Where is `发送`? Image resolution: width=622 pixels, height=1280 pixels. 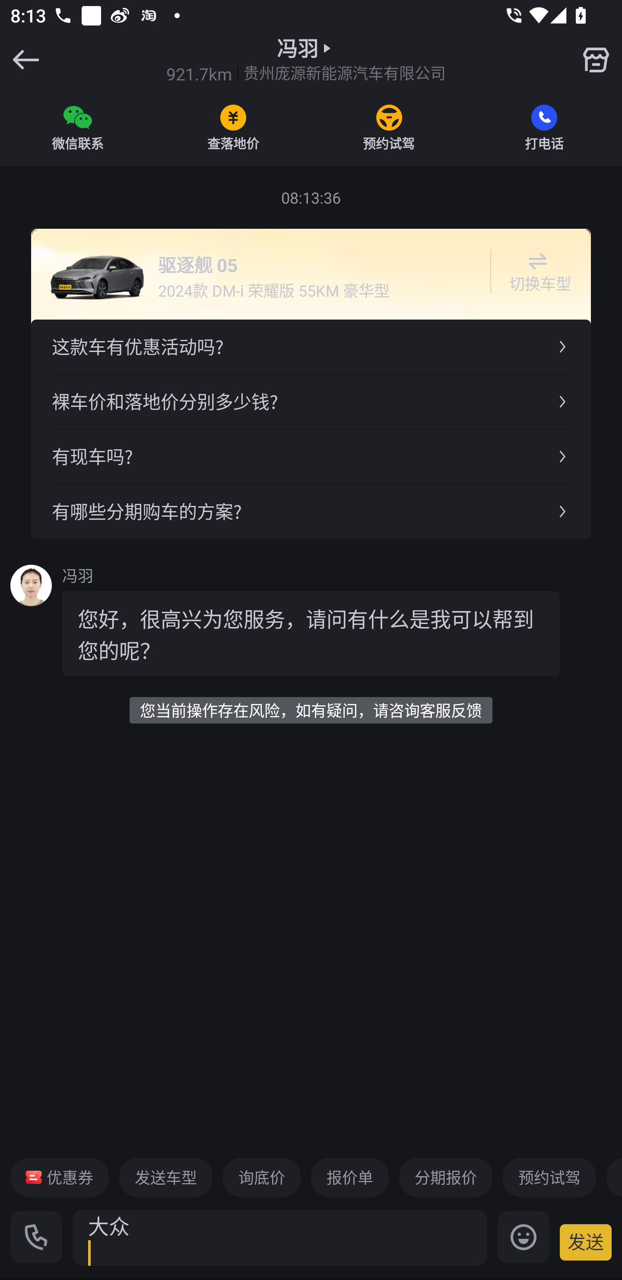
发送 is located at coordinates (586, 1242).